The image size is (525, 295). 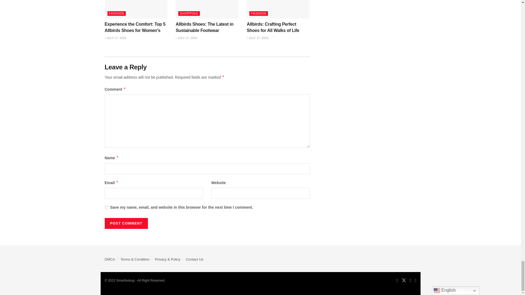 I want to click on Post Comment, so click(x=126, y=223).